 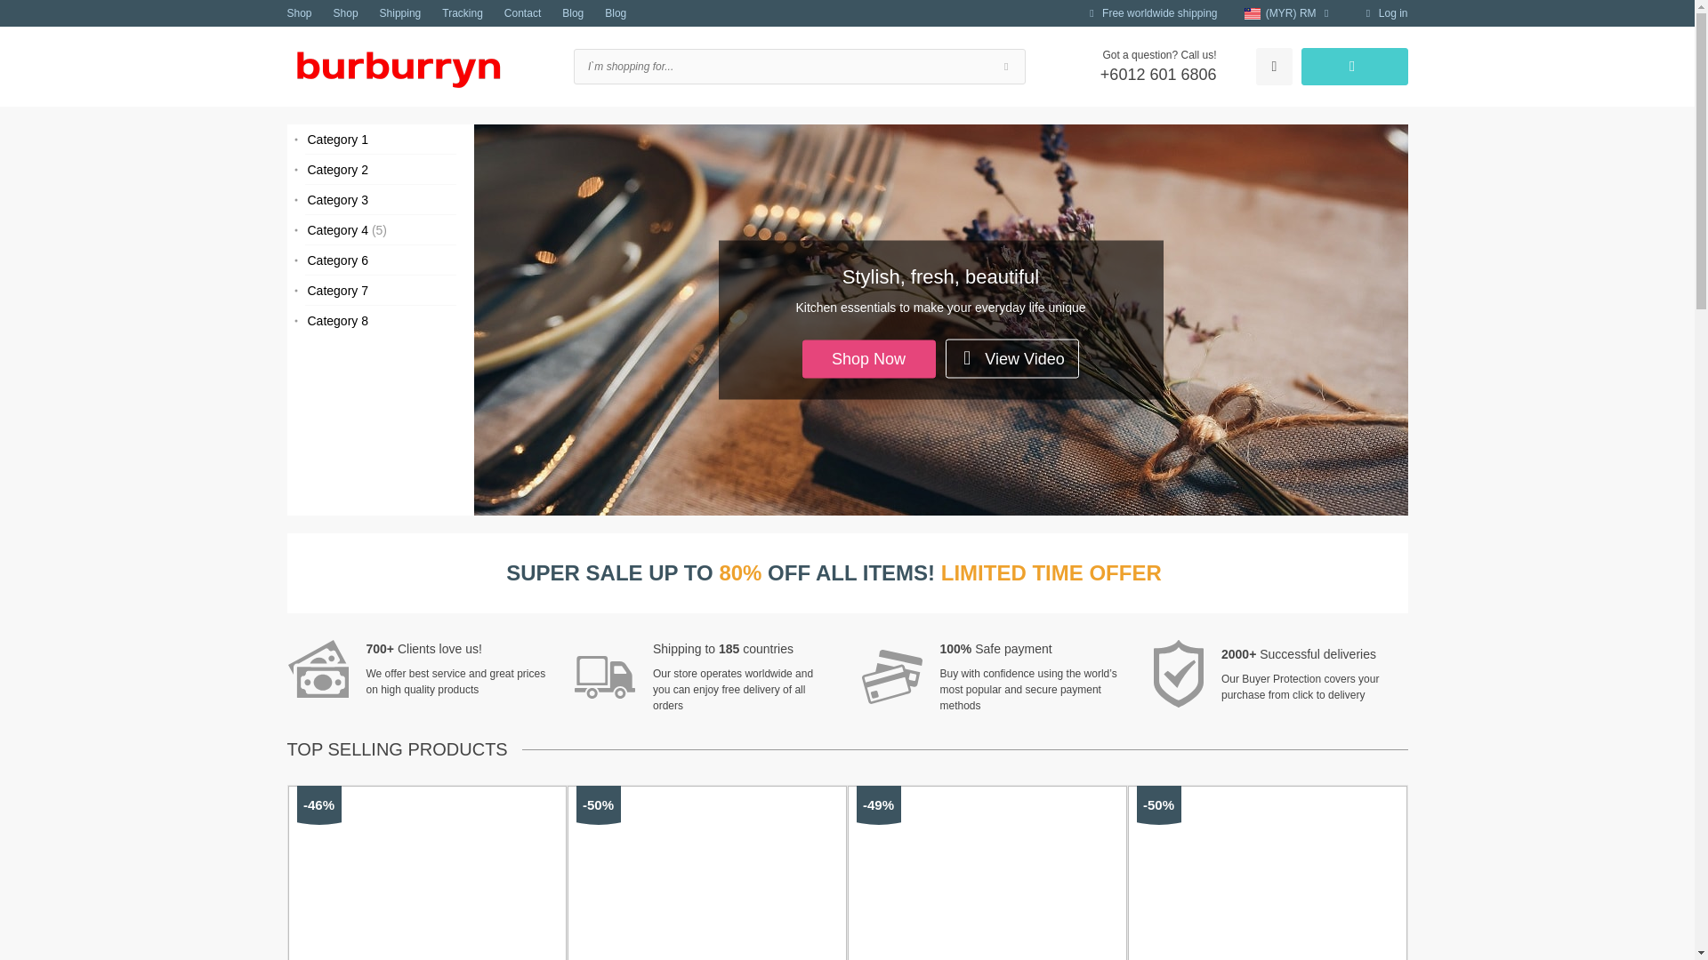 I want to click on Category 1, so click(x=379, y=139).